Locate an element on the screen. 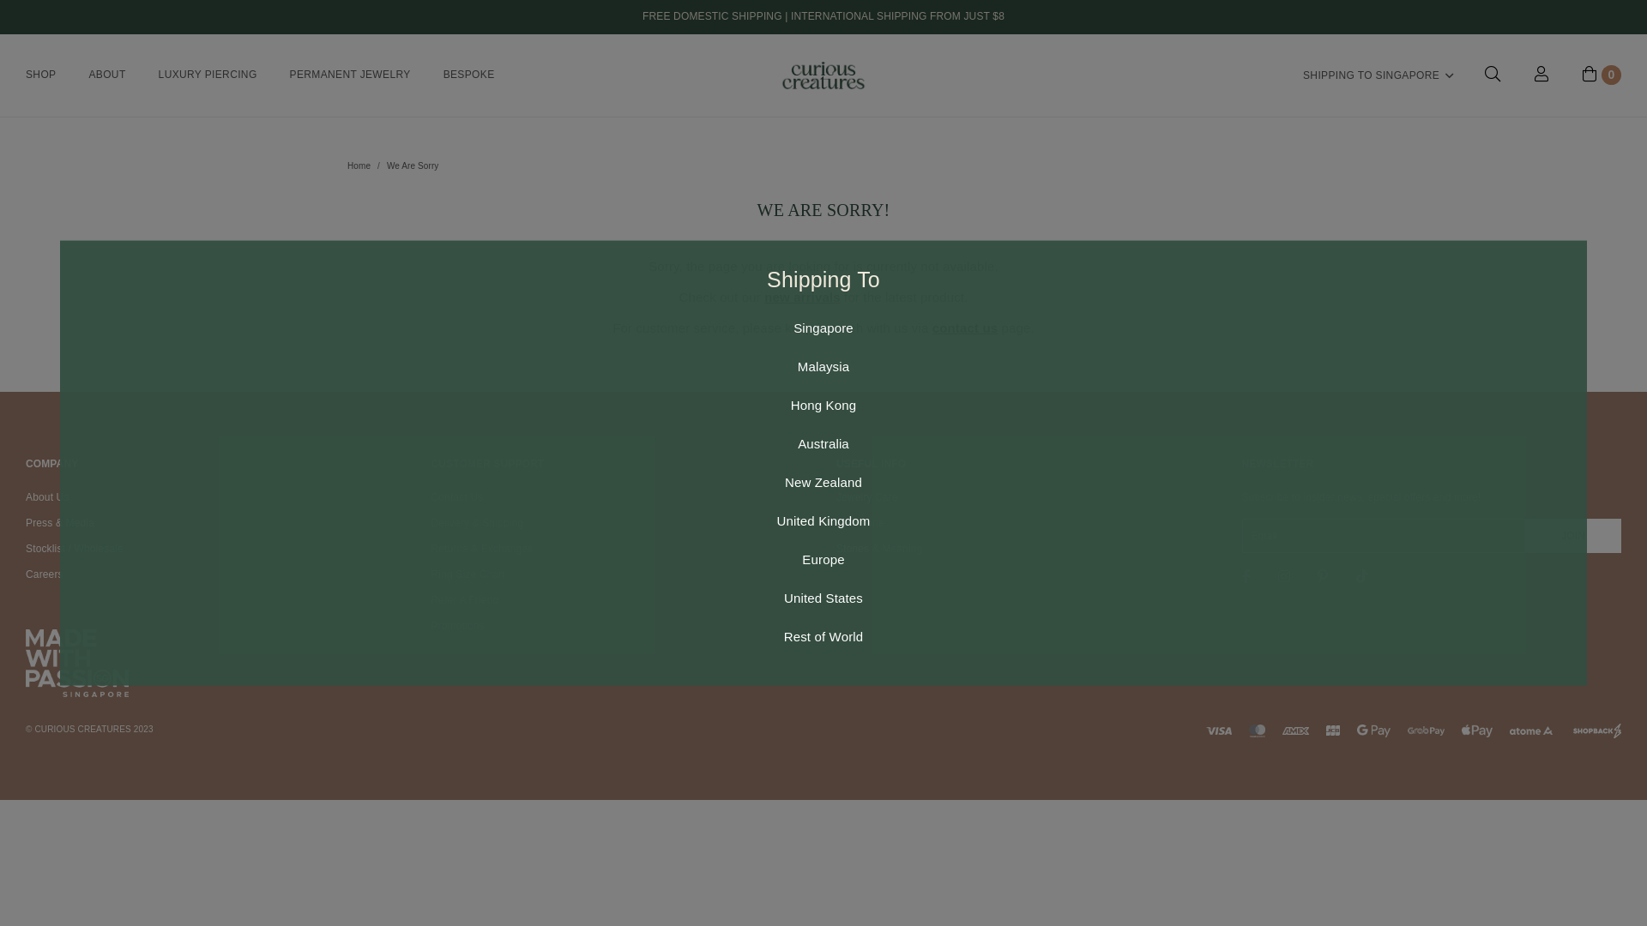 The height and width of the screenshot is (926, 1647). Stones & Meaning is located at coordinates (879, 550).